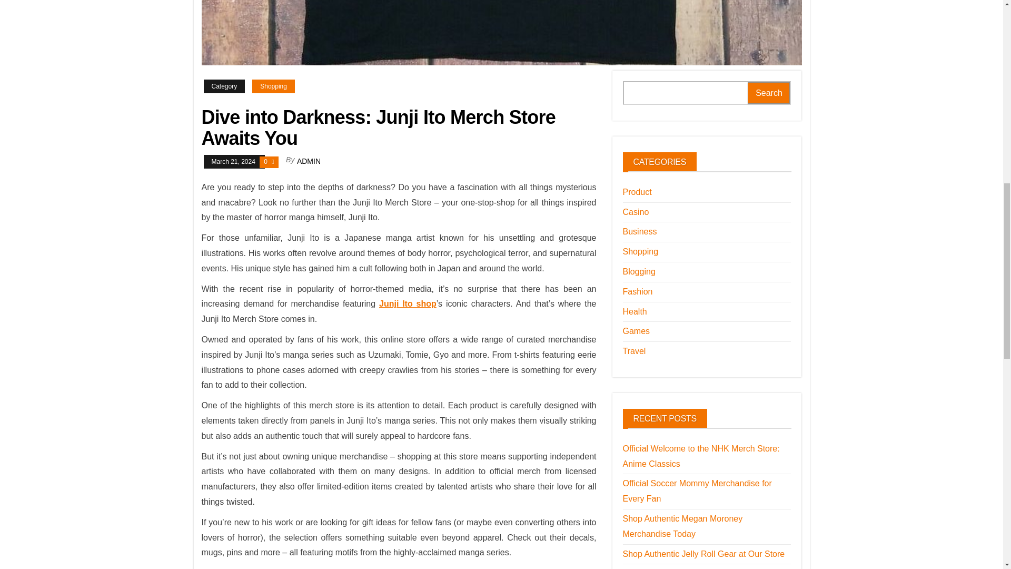 Image resolution: width=1011 pixels, height=569 pixels. What do you see at coordinates (501, 33) in the screenshot?
I see `Dive into Darkness: Junji Ito Merch Store Awaits You` at bounding box center [501, 33].